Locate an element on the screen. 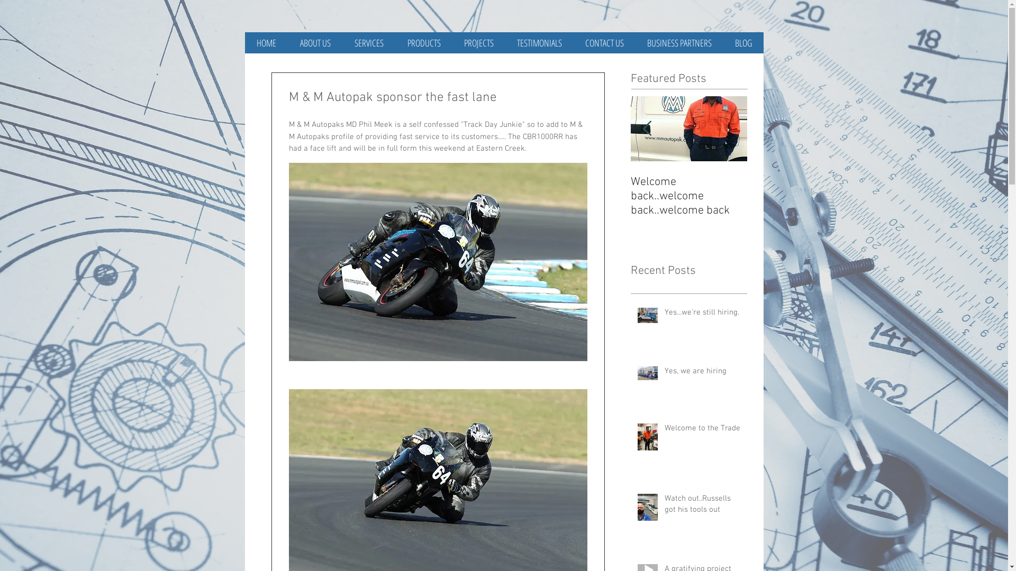 The height and width of the screenshot is (571, 1016). Watch out..Russells got his tools out is located at coordinates (703, 506).